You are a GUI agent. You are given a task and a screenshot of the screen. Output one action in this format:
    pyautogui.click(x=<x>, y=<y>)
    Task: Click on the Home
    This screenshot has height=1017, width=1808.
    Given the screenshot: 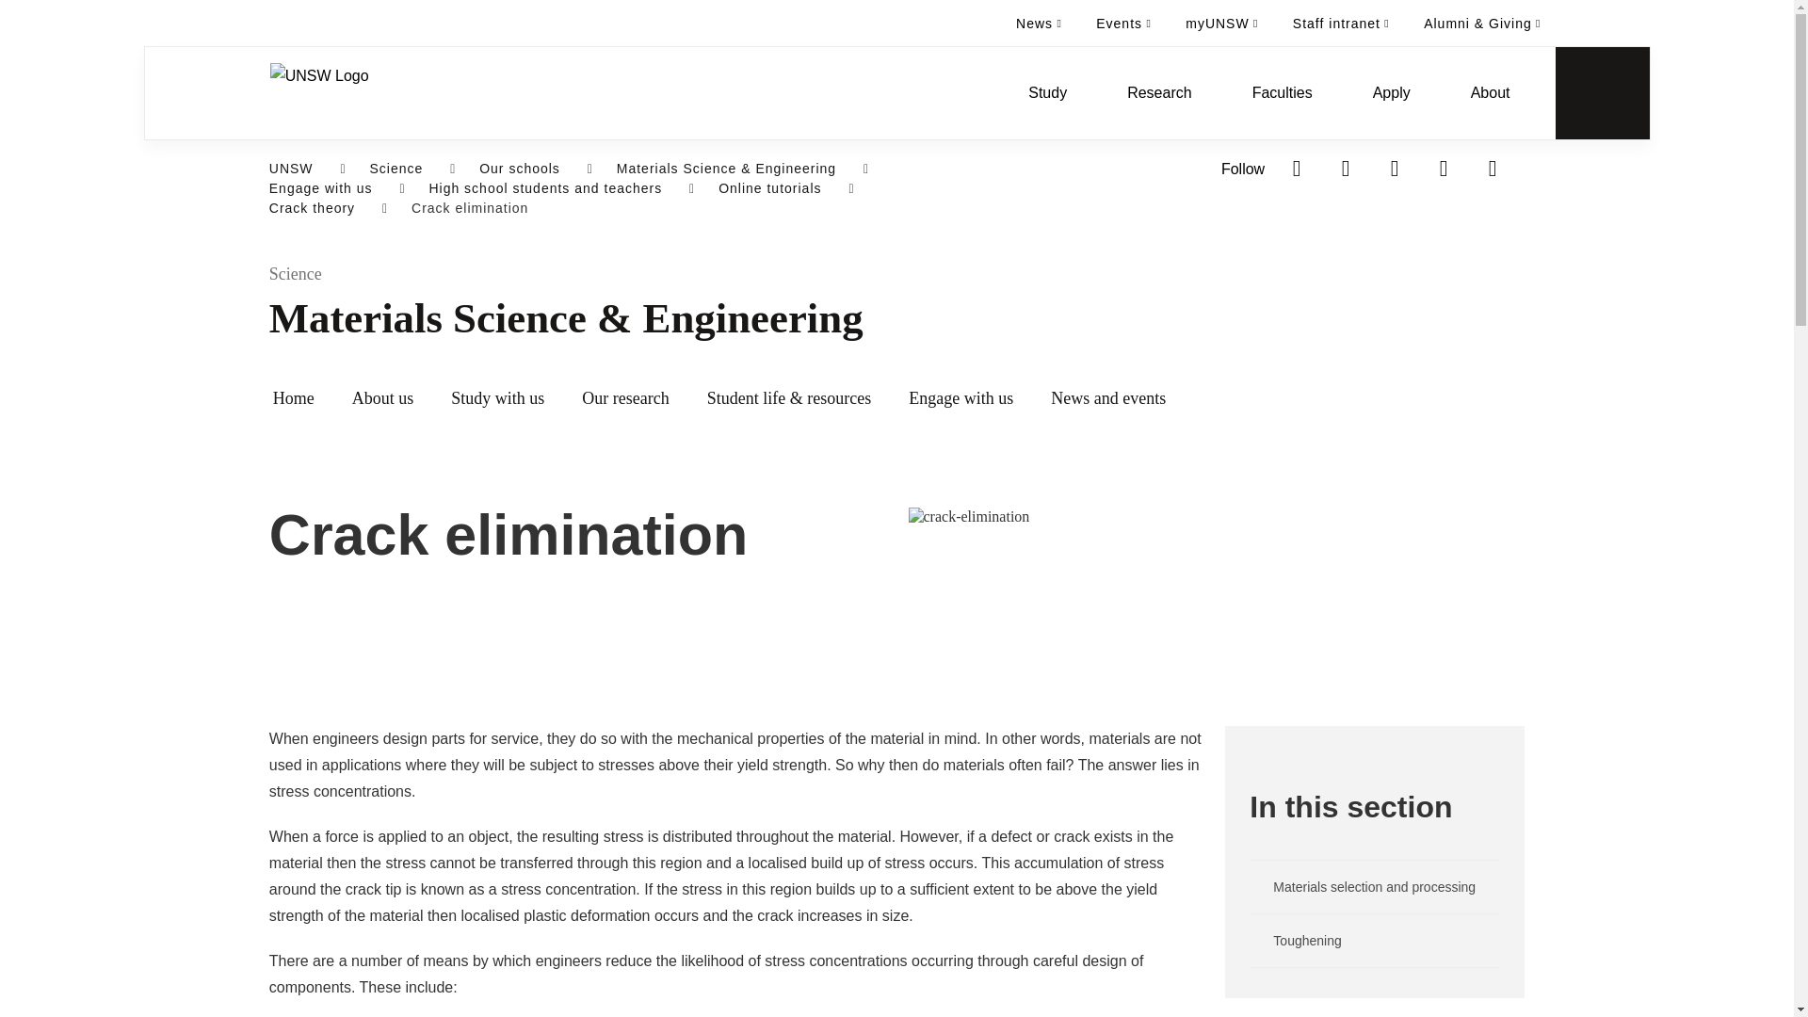 What is the action you would take?
    pyautogui.click(x=294, y=399)
    